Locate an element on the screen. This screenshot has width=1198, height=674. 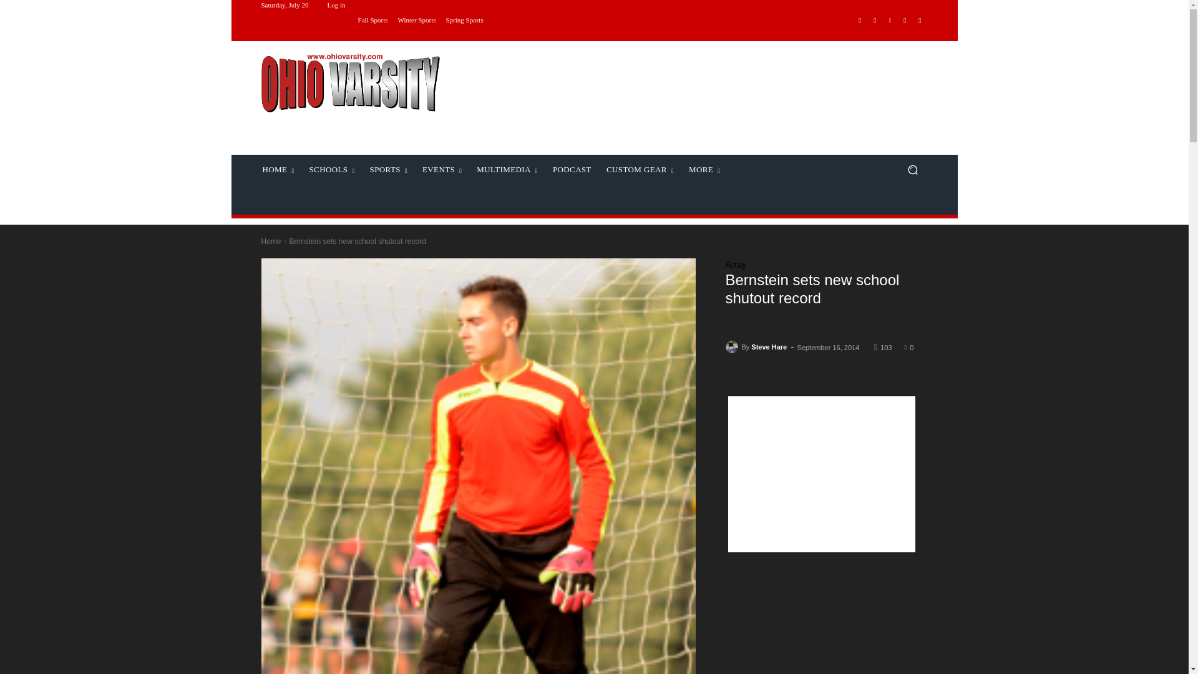
Linkedin is located at coordinates (890, 20).